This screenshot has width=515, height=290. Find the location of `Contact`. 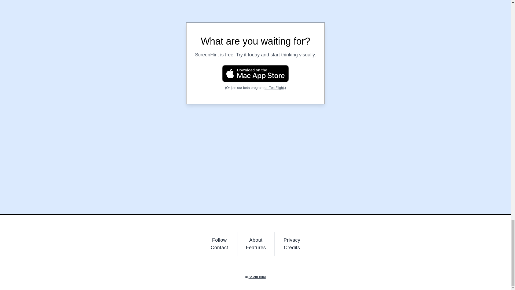

Contact is located at coordinates (219, 248).